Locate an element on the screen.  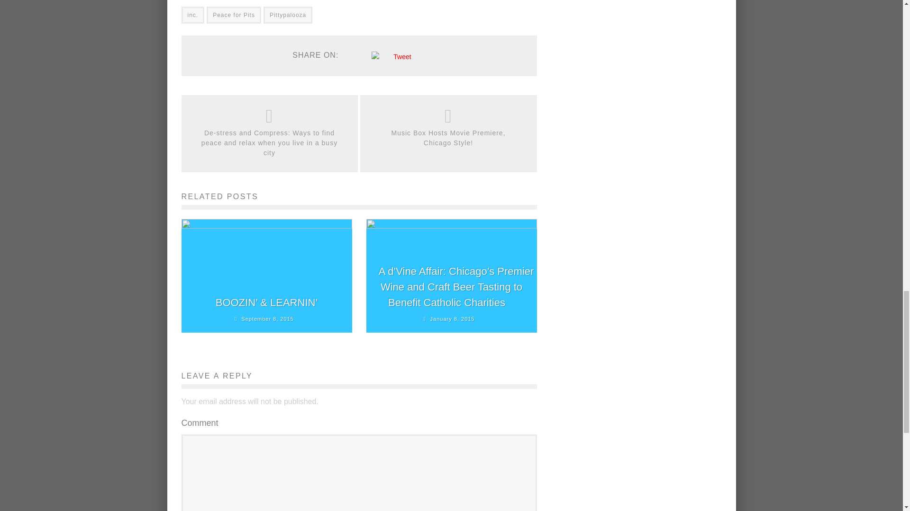
Music Box Hosts Movie Premiere, Chicago Style! is located at coordinates (448, 138).